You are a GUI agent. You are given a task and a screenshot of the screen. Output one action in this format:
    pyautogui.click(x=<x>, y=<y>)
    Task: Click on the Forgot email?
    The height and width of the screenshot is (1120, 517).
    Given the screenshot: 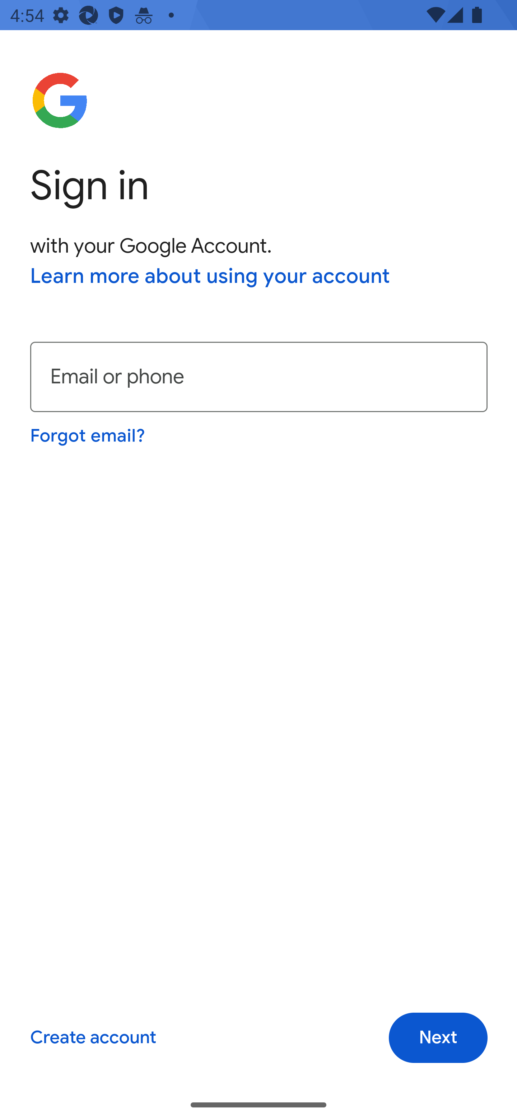 What is the action you would take?
    pyautogui.click(x=88, y=435)
    